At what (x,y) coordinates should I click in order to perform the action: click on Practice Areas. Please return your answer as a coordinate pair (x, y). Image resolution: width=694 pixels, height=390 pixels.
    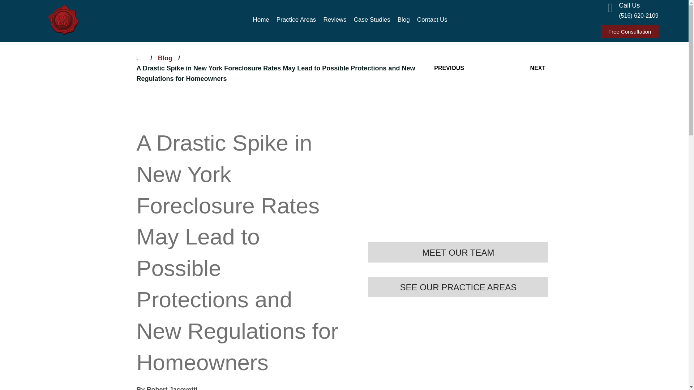
    Looking at the image, I should click on (296, 19).